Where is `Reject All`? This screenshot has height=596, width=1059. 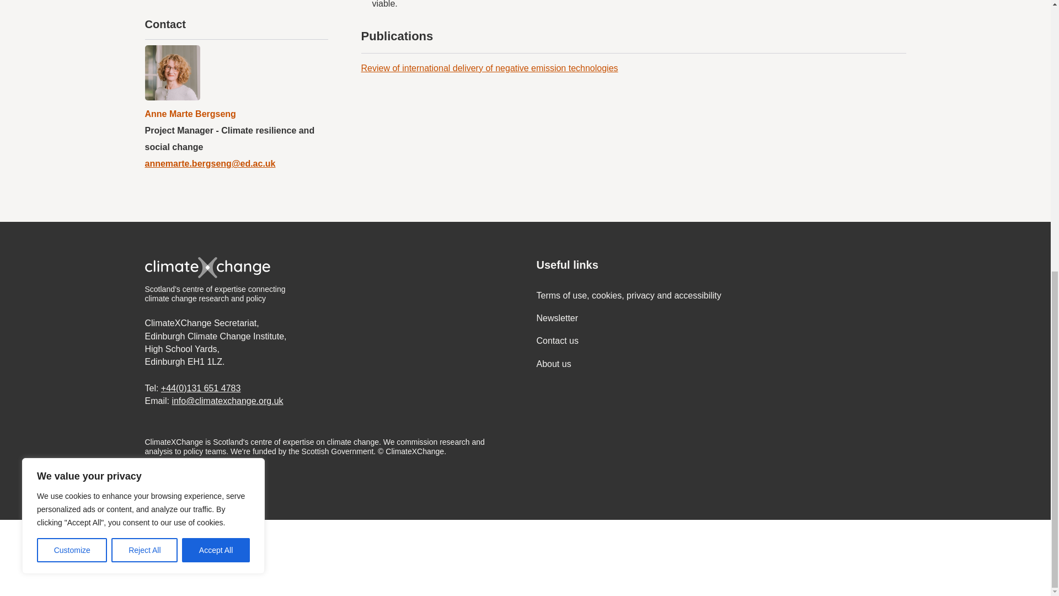
Reject All is located at coordinates (145, 53).